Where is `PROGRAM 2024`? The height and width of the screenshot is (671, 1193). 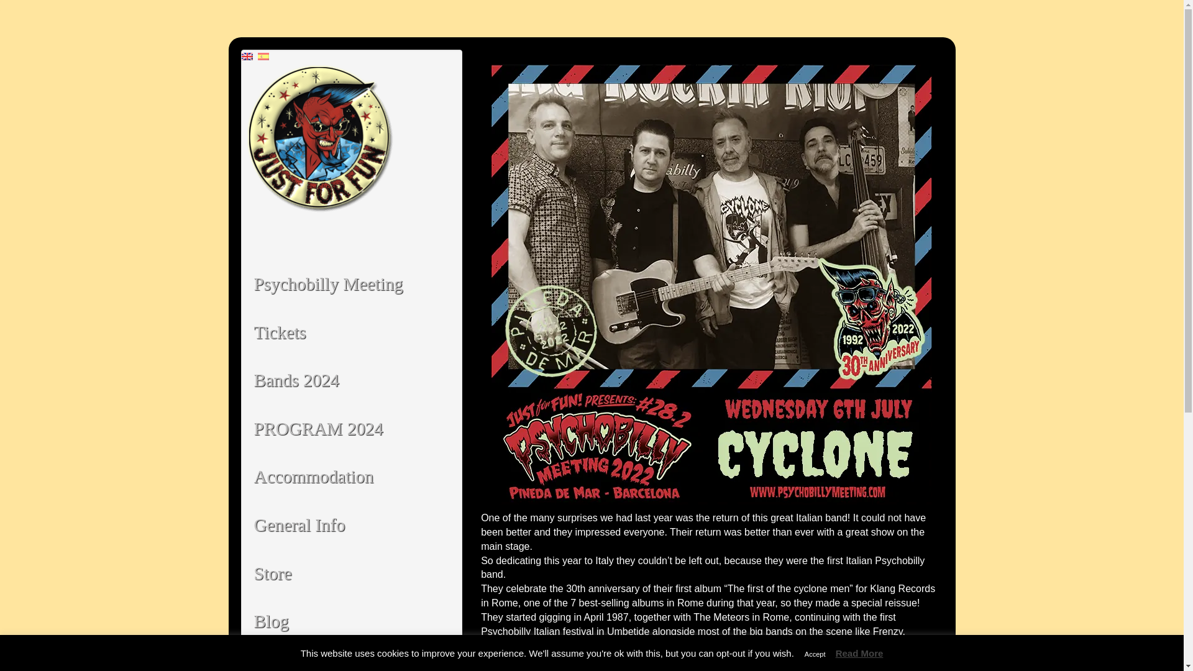 PROGRAM 2024 is located at coordinates (351, 429).